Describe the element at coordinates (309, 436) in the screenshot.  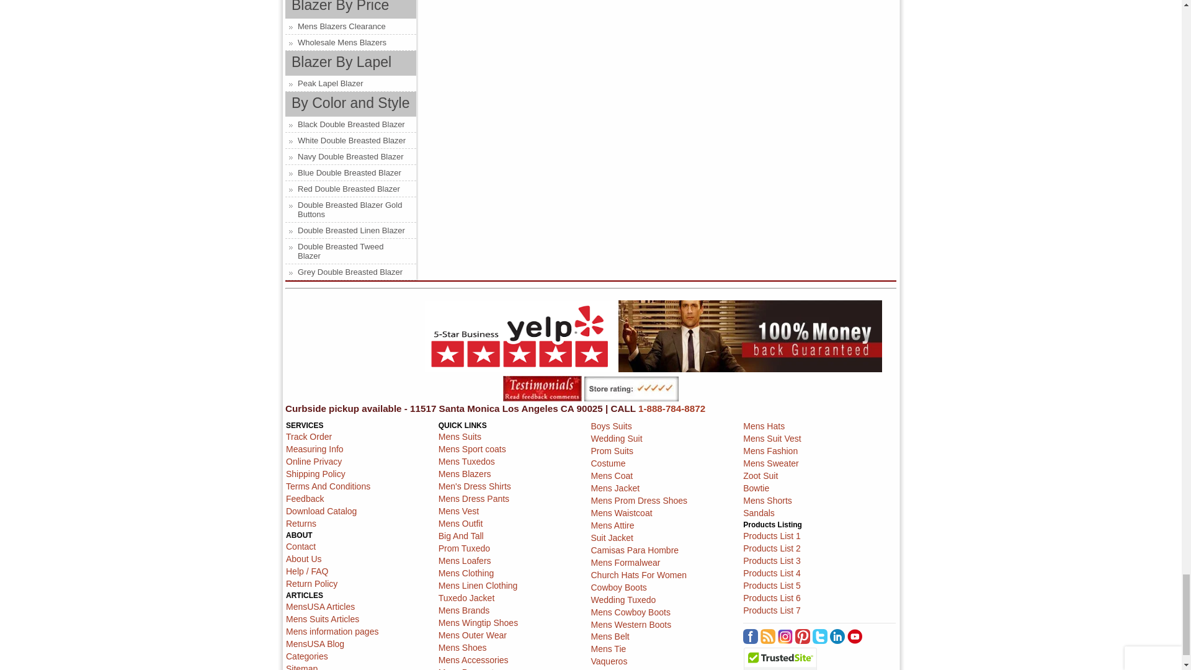
I see `Order Status` at that location.